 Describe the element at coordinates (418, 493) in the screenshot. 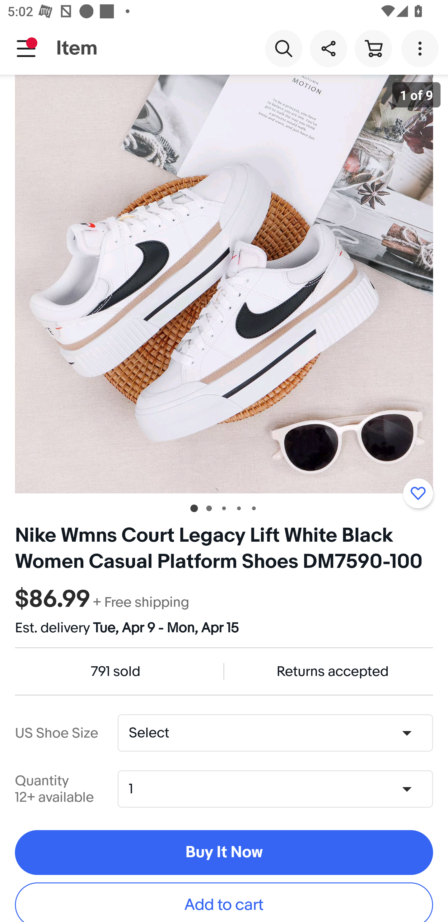

I see `Add to watchlist` at that location.